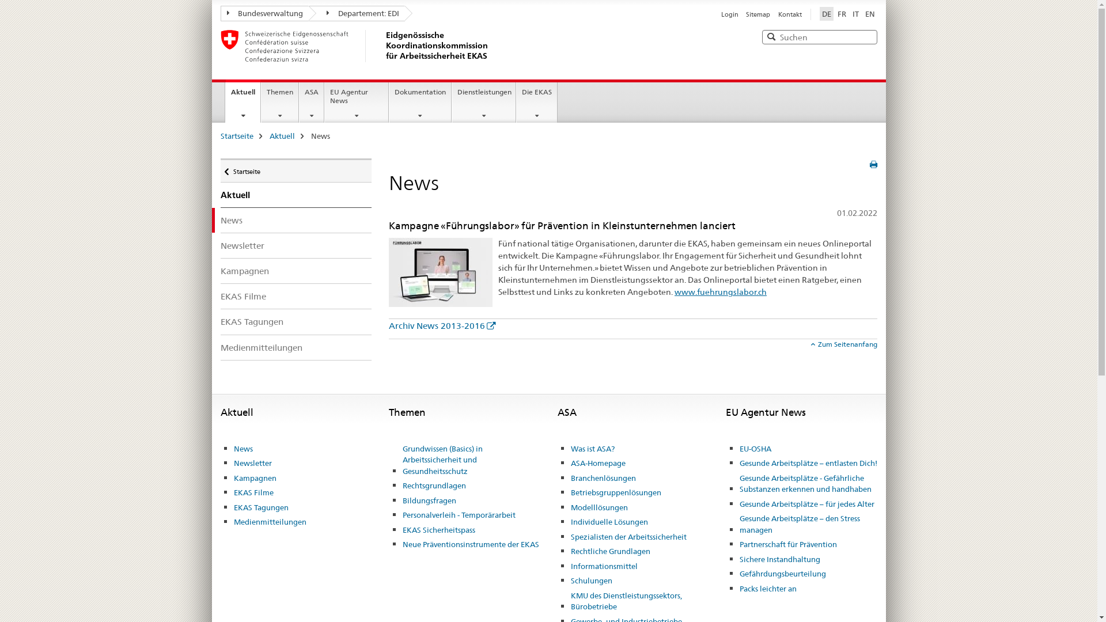  What do you see at coordinates (429, 501) in the screenshot?
I see `Bildungsfragen` at bounding box center [429, 501].